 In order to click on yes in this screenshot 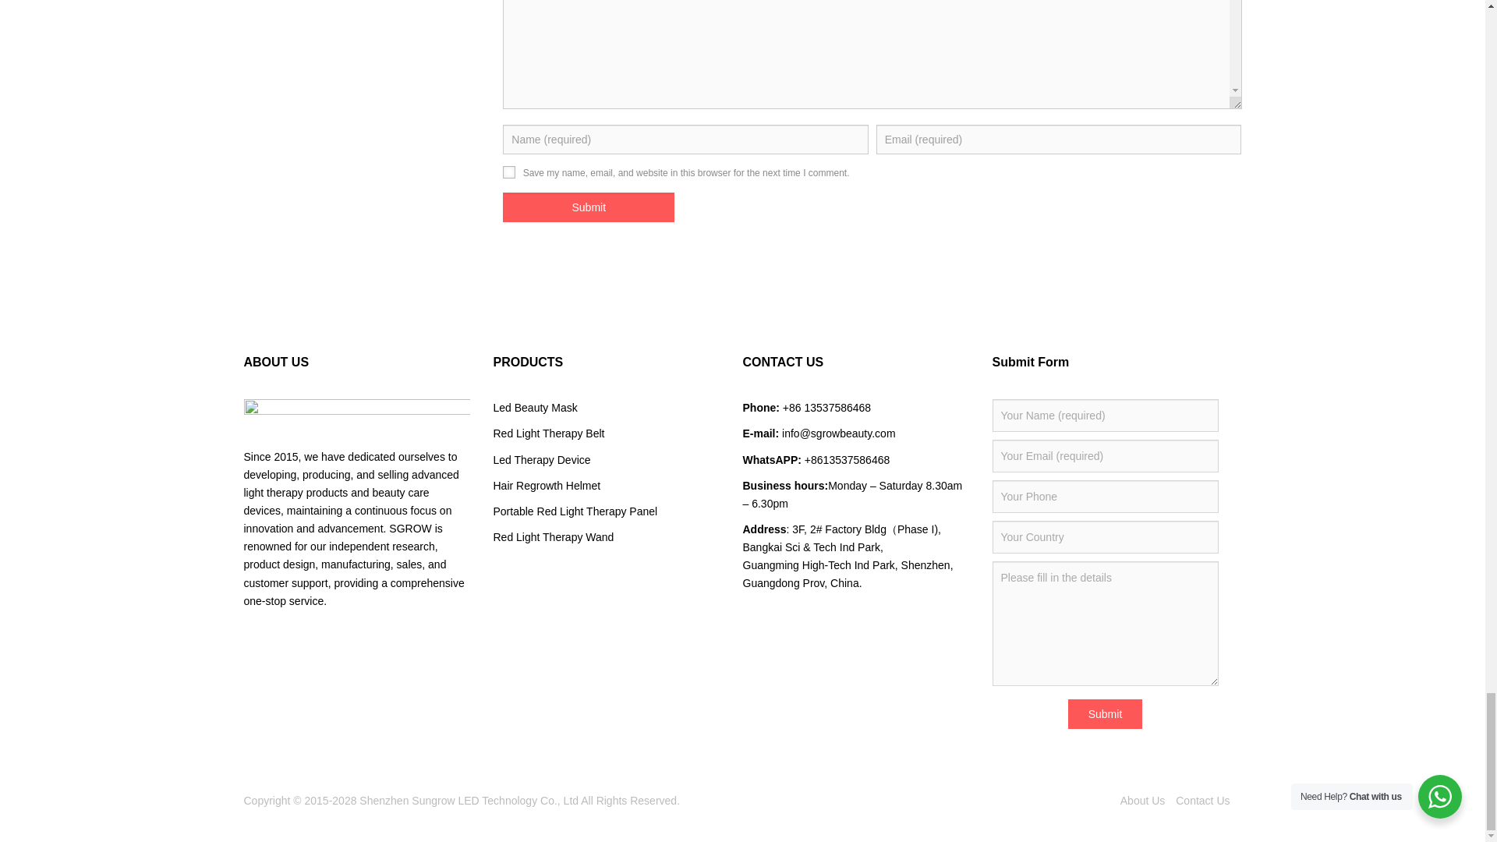, I will do `click(508, 172)`.